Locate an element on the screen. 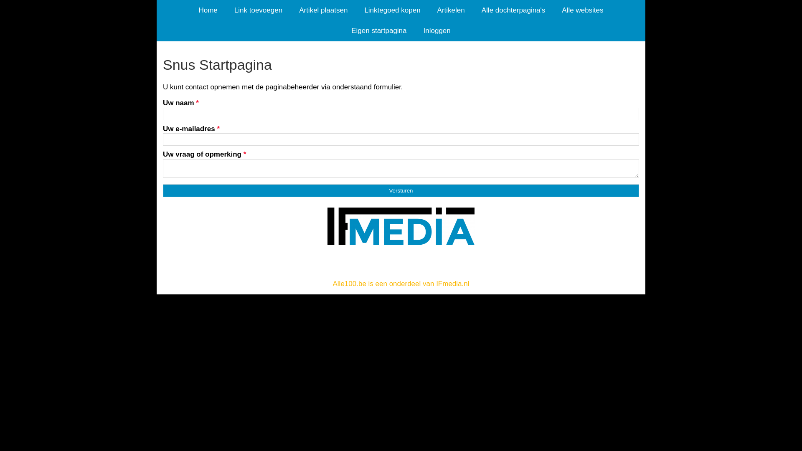 The height and width of the screenshot is (451, 802). Linktegoed kopen is located at coordinates (392, 10).